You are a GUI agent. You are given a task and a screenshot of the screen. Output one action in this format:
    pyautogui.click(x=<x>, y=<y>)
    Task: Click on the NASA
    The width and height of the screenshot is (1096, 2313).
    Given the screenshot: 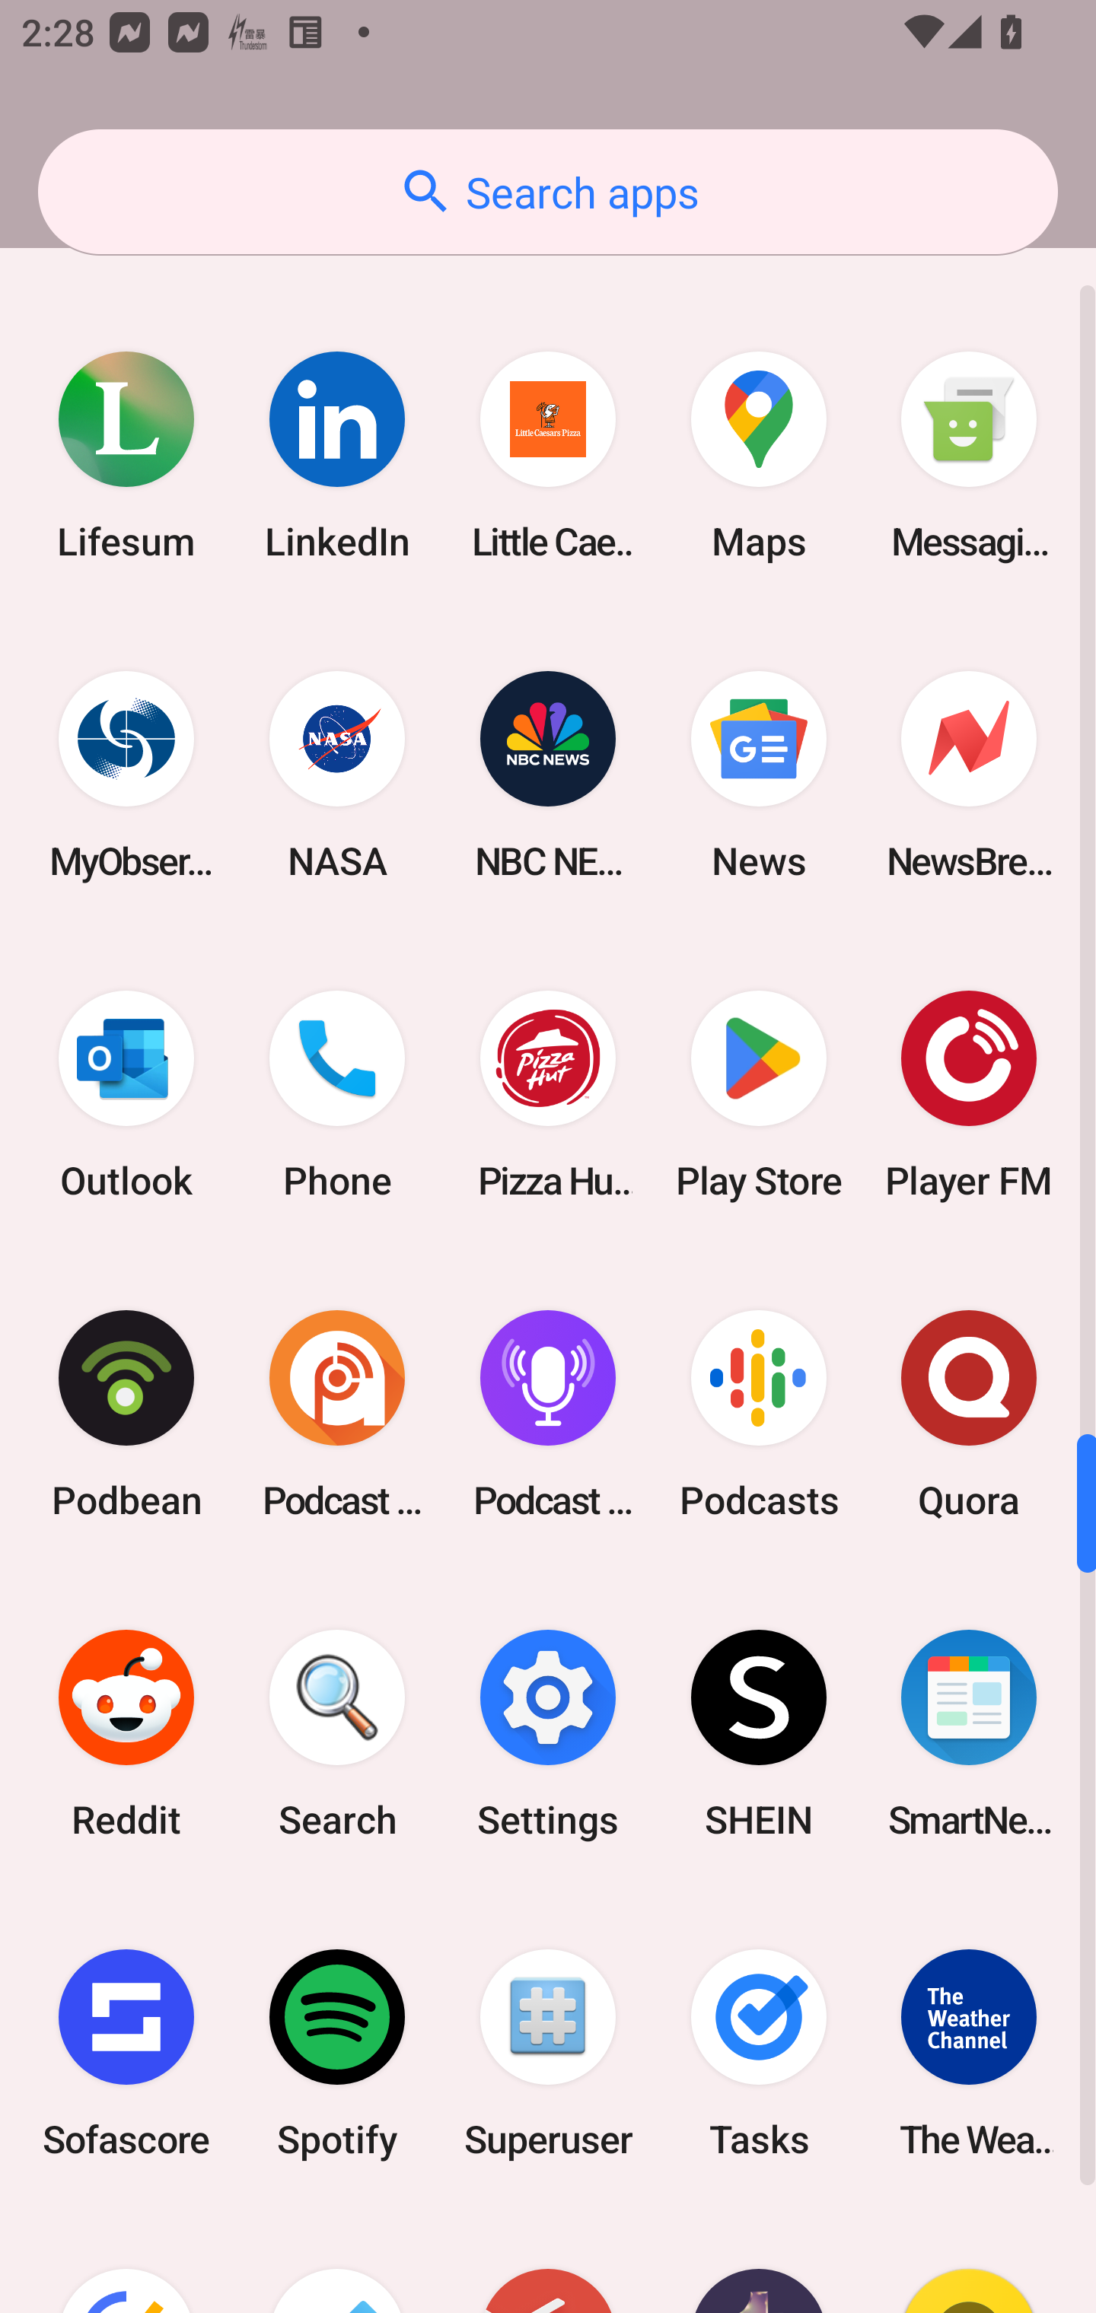 What is the action you would take?
    pyautogui.click(x=337, y=775)
    